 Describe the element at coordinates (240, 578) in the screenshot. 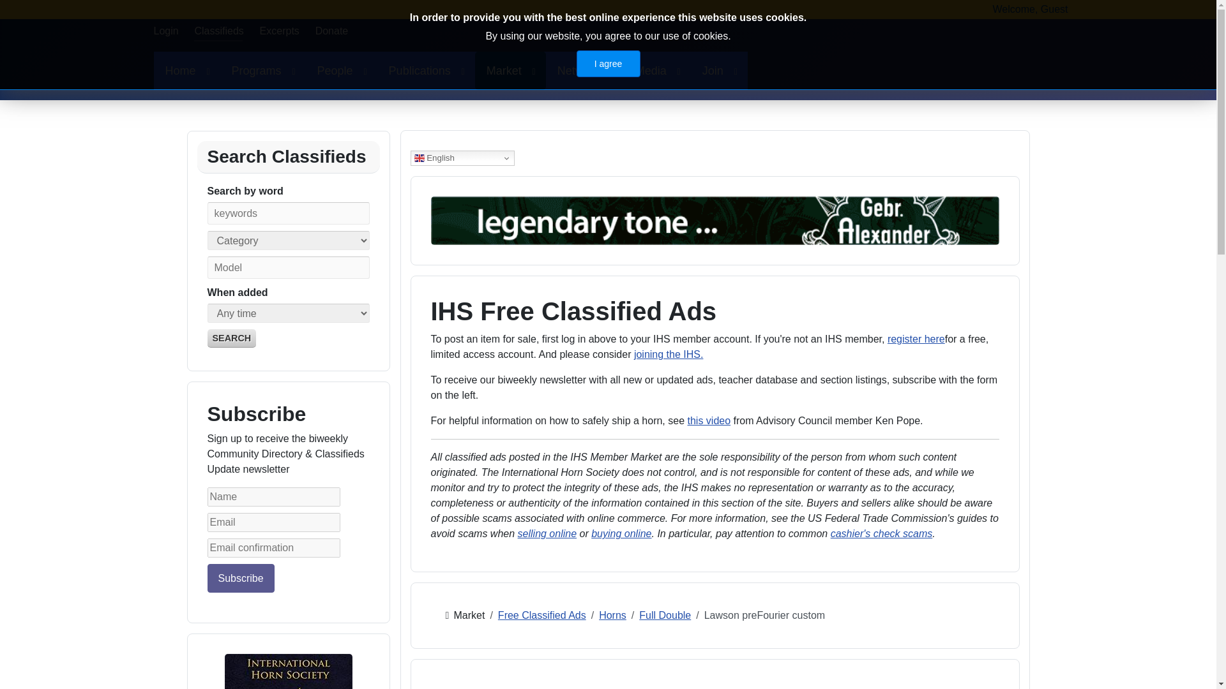

I see `Subscribe` at that location.